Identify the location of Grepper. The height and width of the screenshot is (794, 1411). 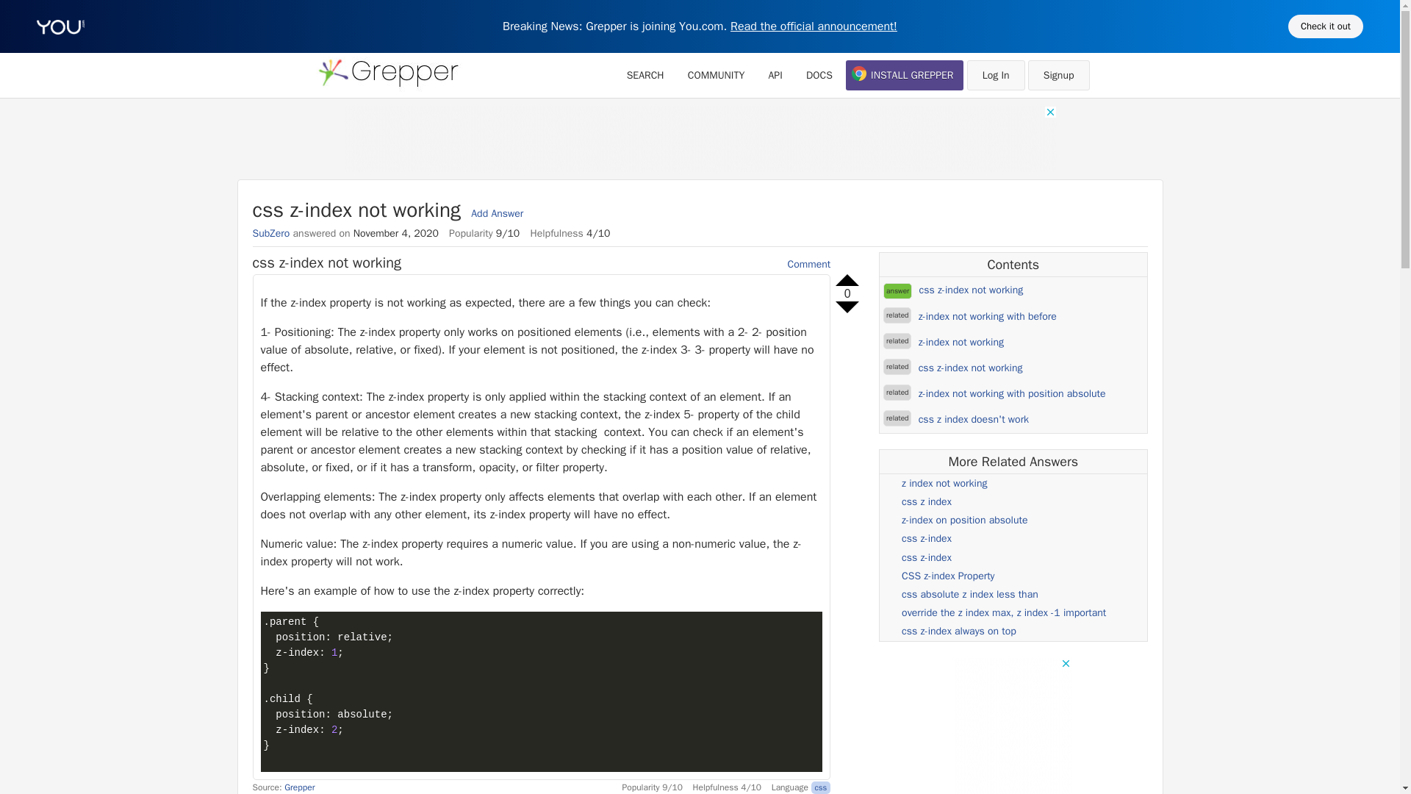
(300, 787).